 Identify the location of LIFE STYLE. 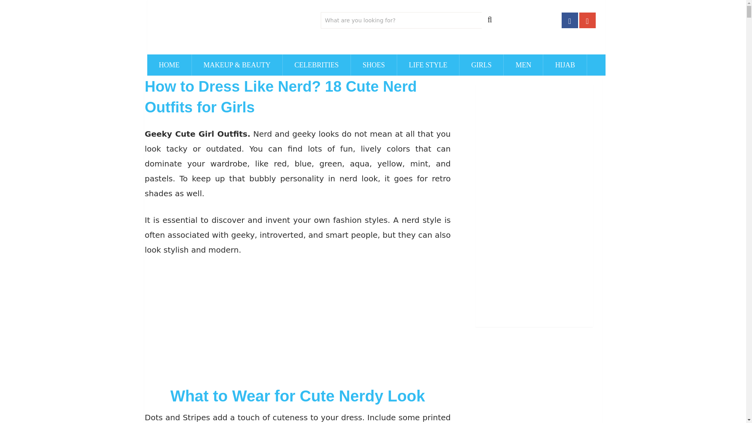
(428, 65).